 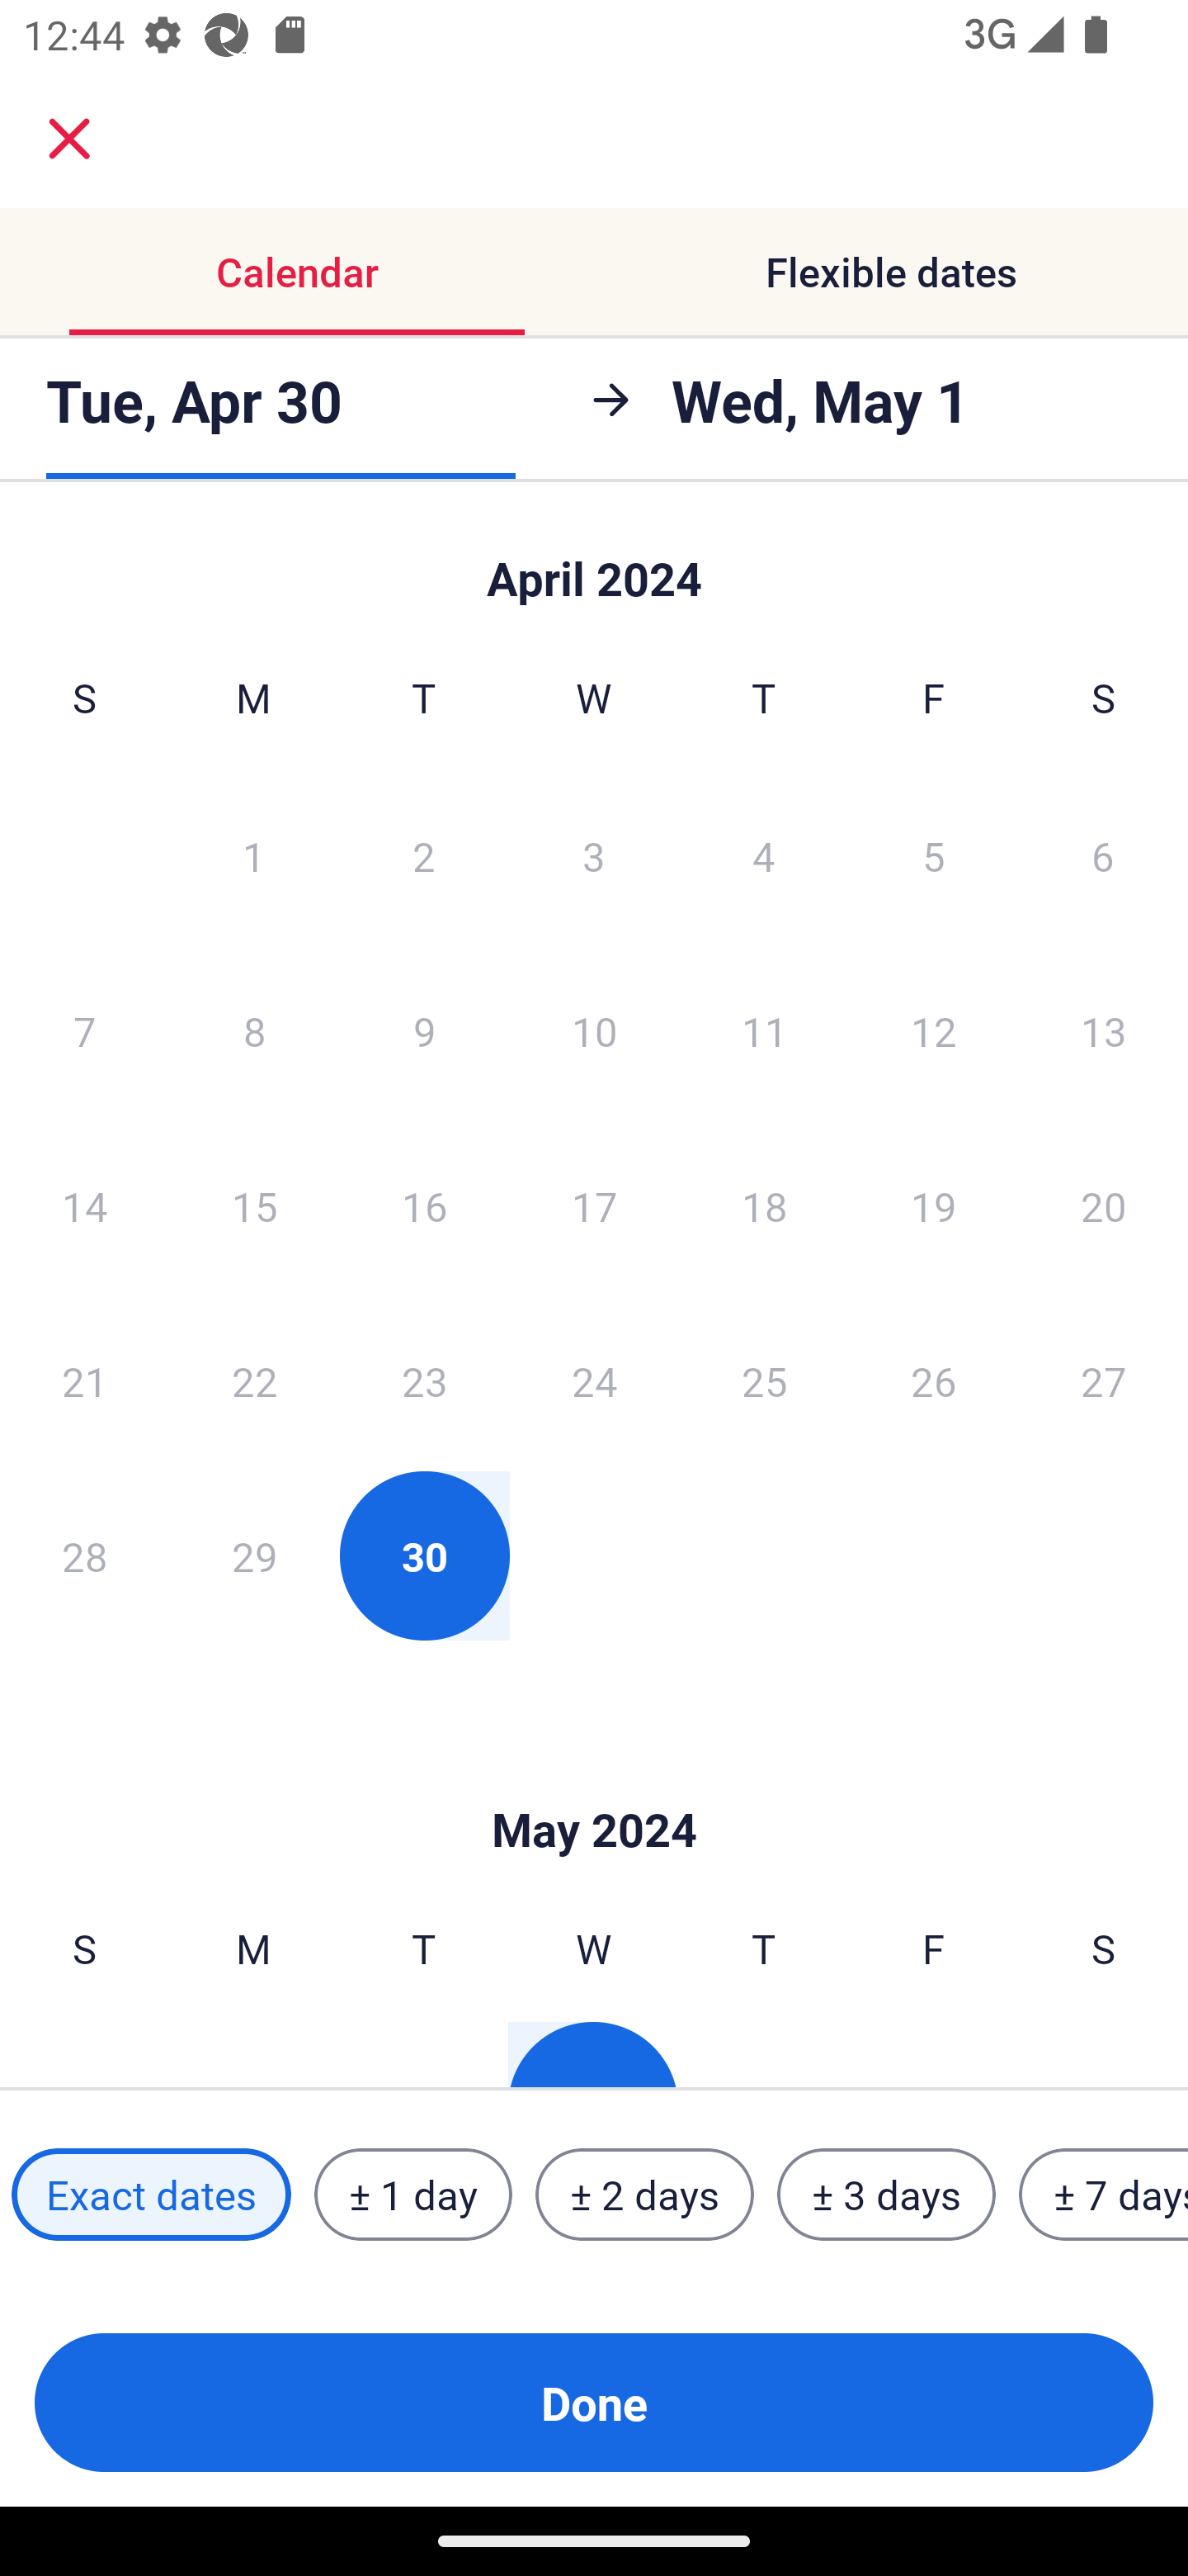 I want to click on 29 Monday, April 29, 2024, so click(x=254, y=1556).